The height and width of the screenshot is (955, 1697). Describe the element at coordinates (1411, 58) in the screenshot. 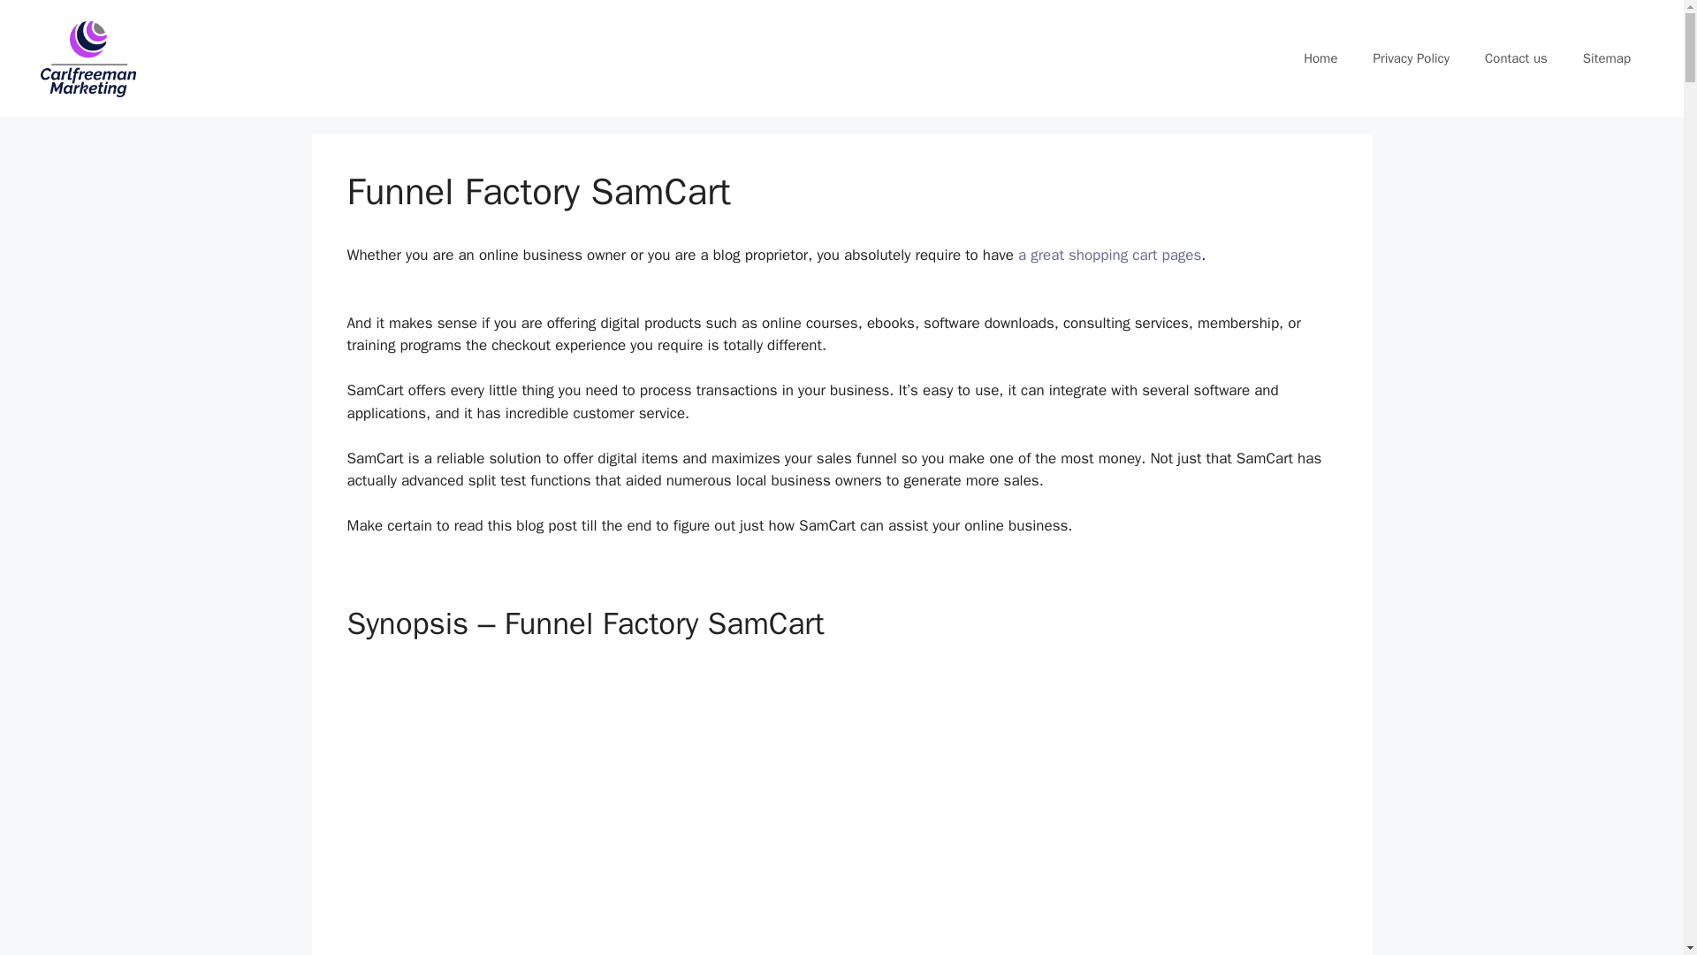

I see `Privacy Policy` at that location.